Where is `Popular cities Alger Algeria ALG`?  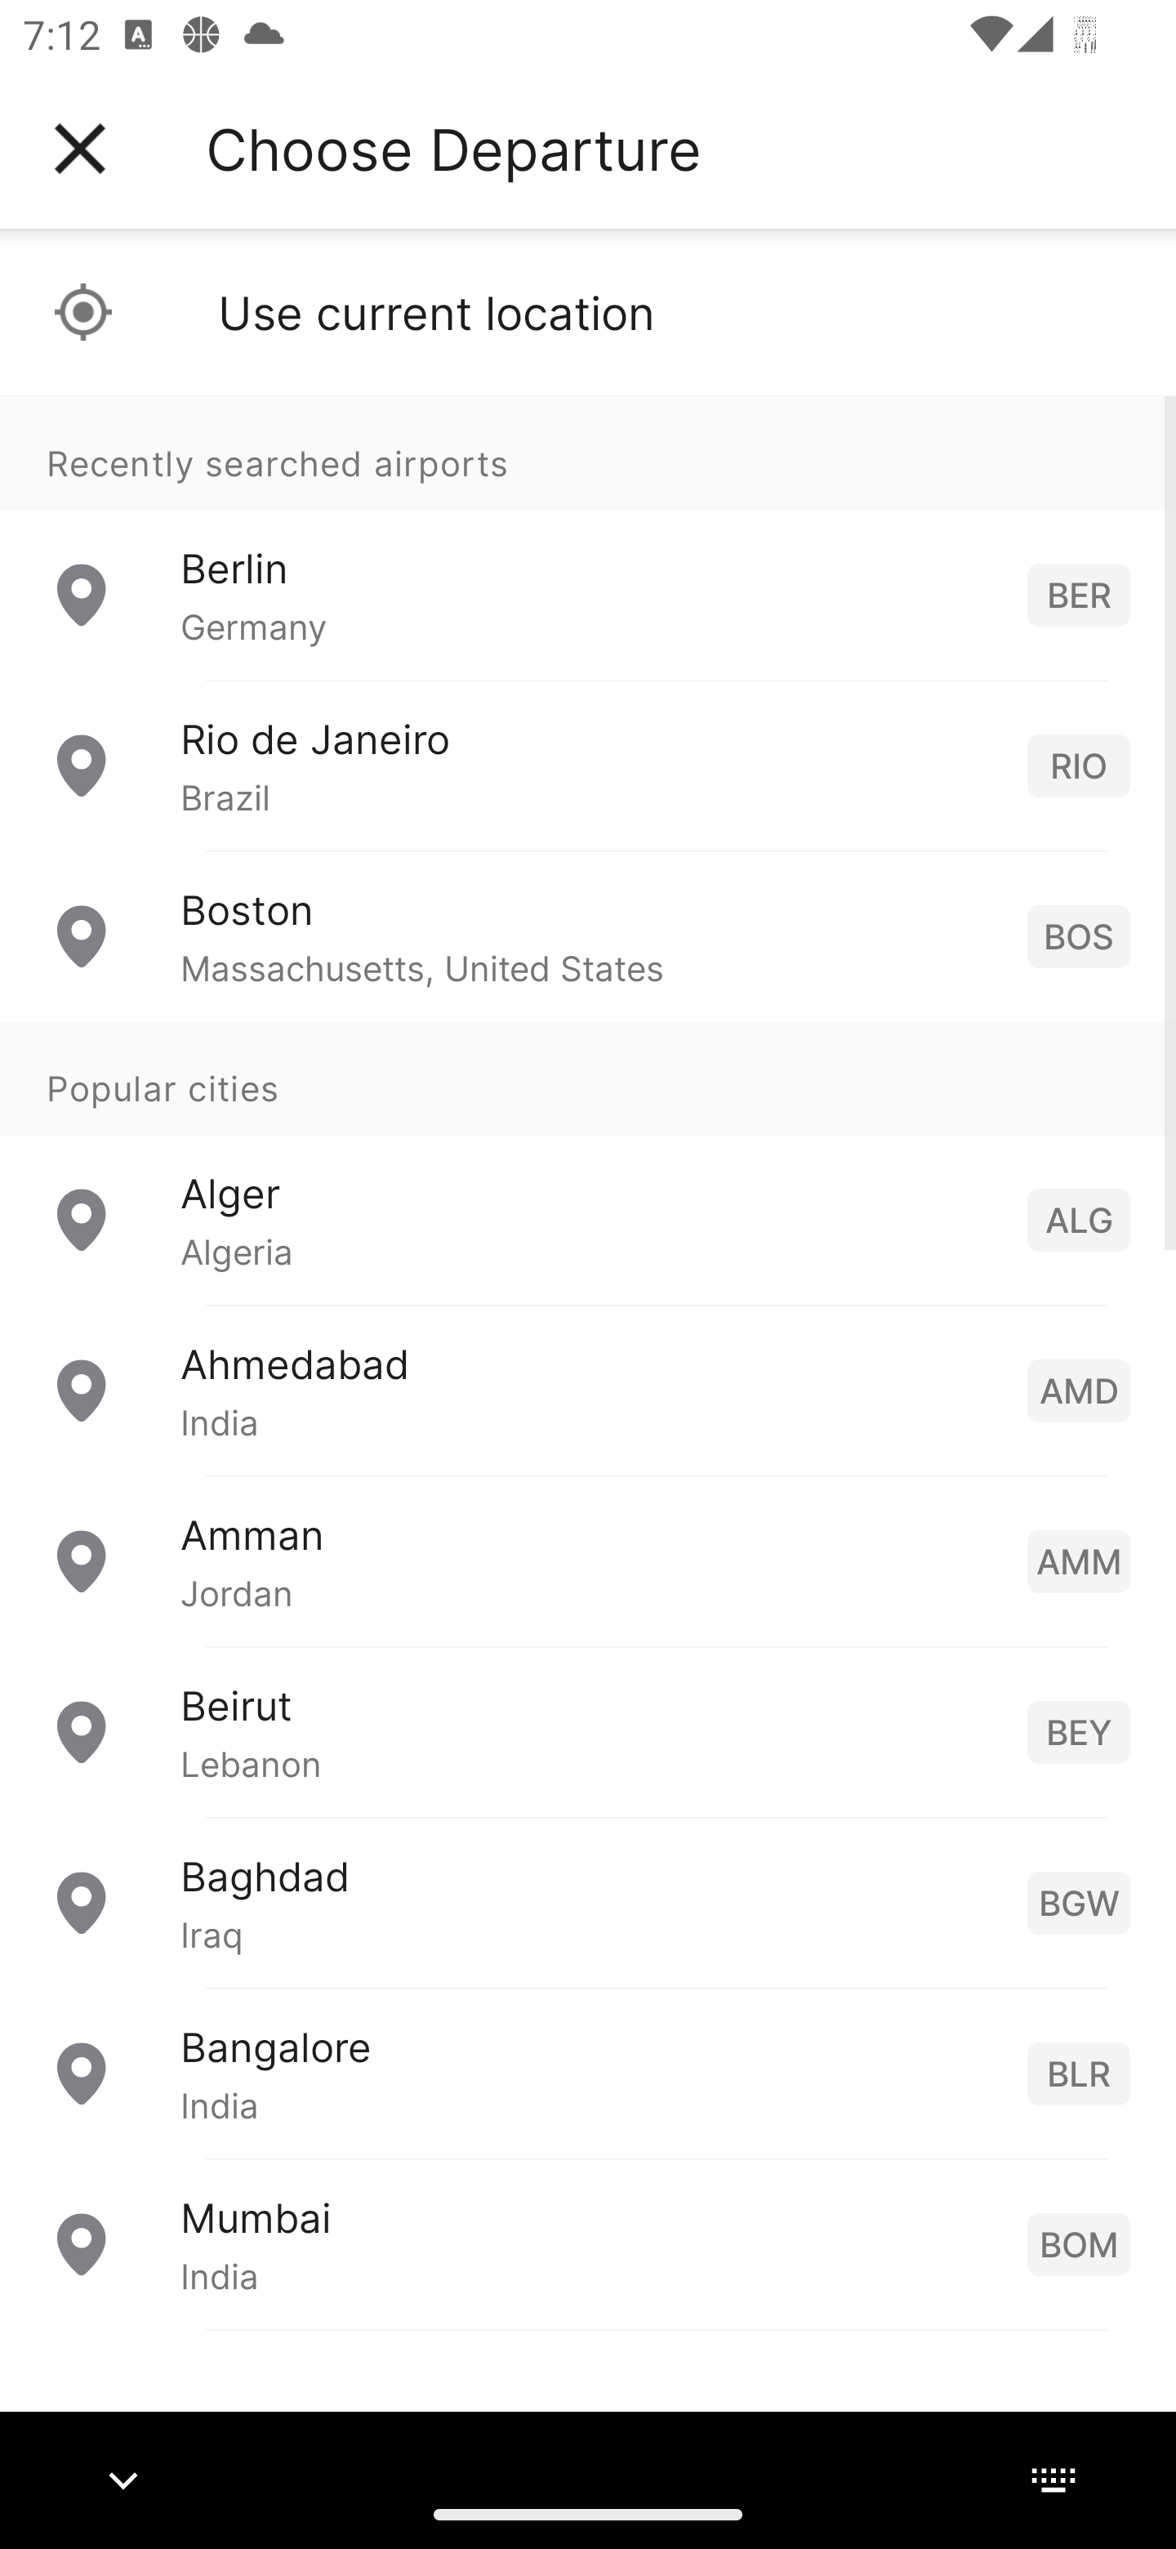
Popular cities Alger Algeria ALG is located at coordinates (588, 1163).